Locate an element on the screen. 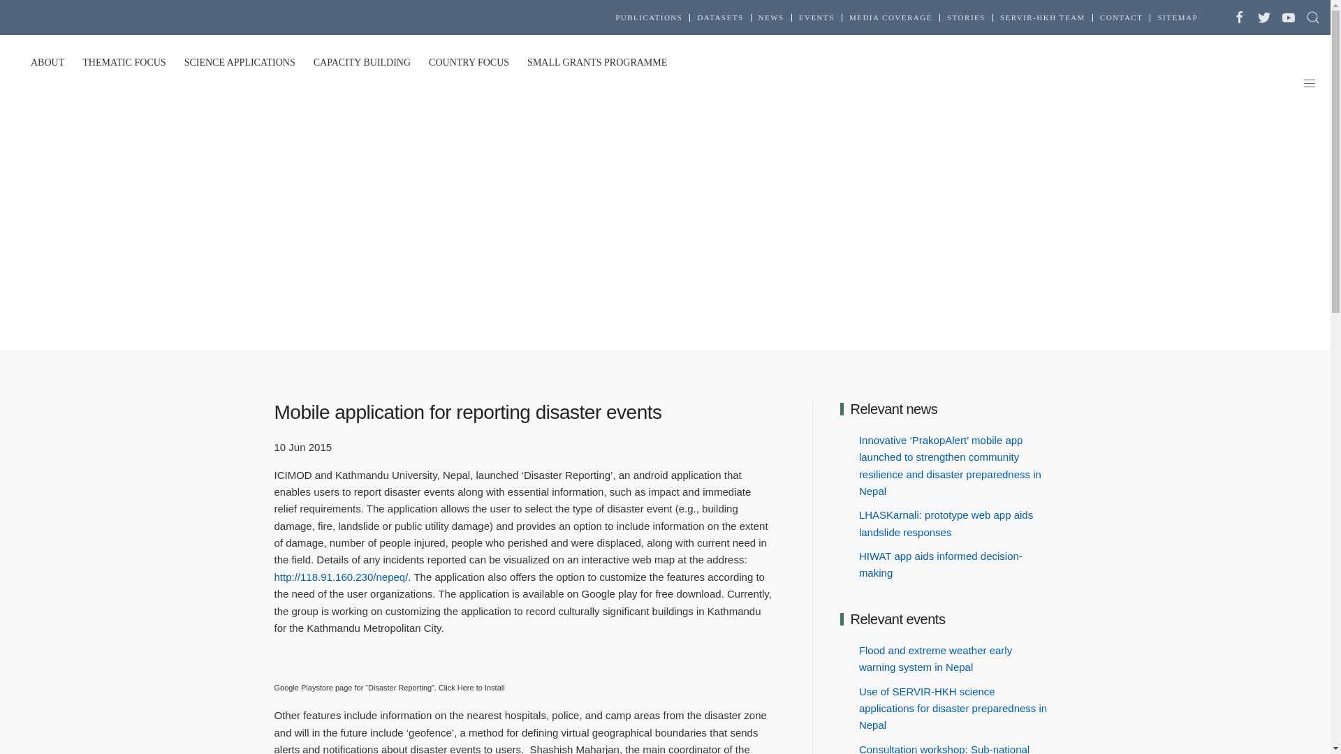  NEWS is located at coordinates (771, 18).